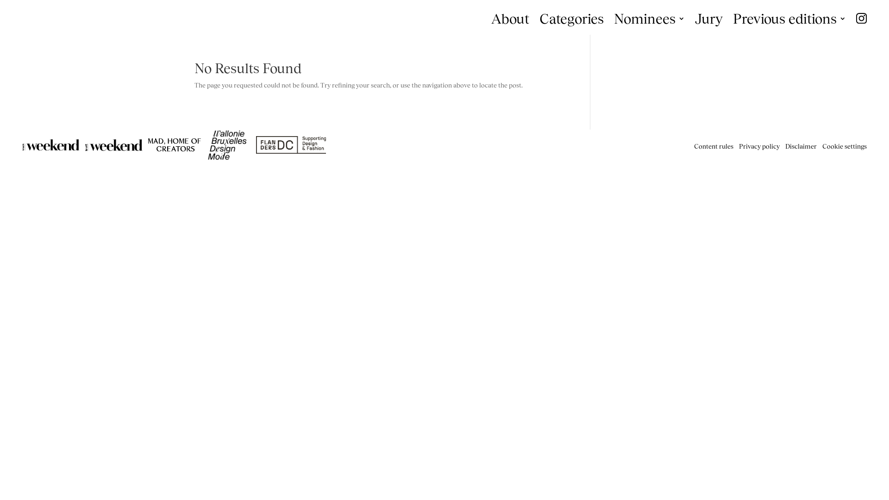 The image size is (889, 500). Describe the element at coordinates (510, 19) in the screenshot. I see `About` at that location.